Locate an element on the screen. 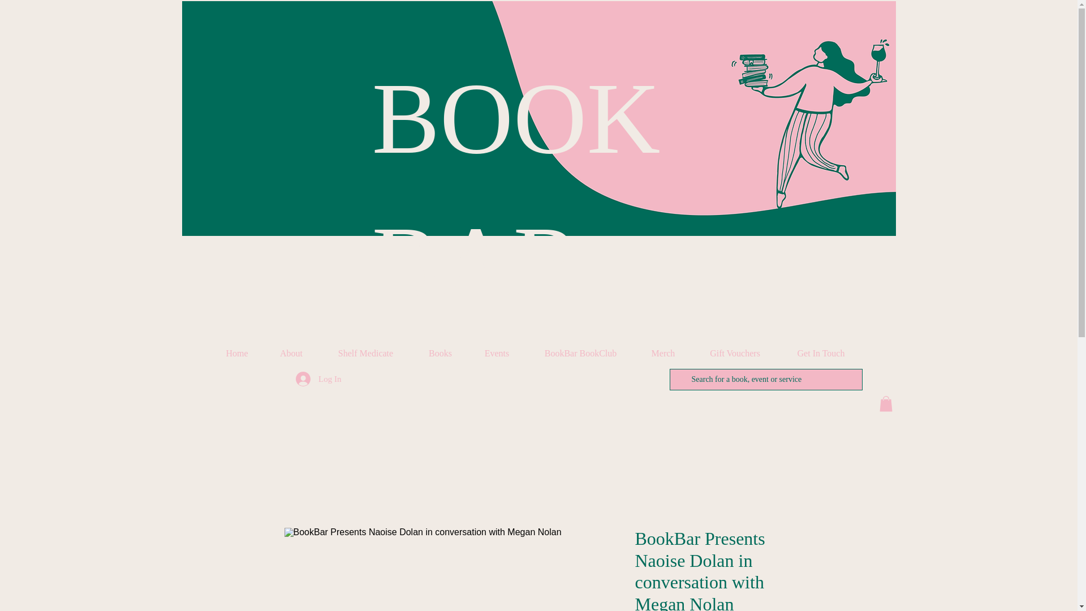 Image resolution: width=1086 pixels, height=611 pixels. Gift Vouchers is located at coordinates (735, 354).